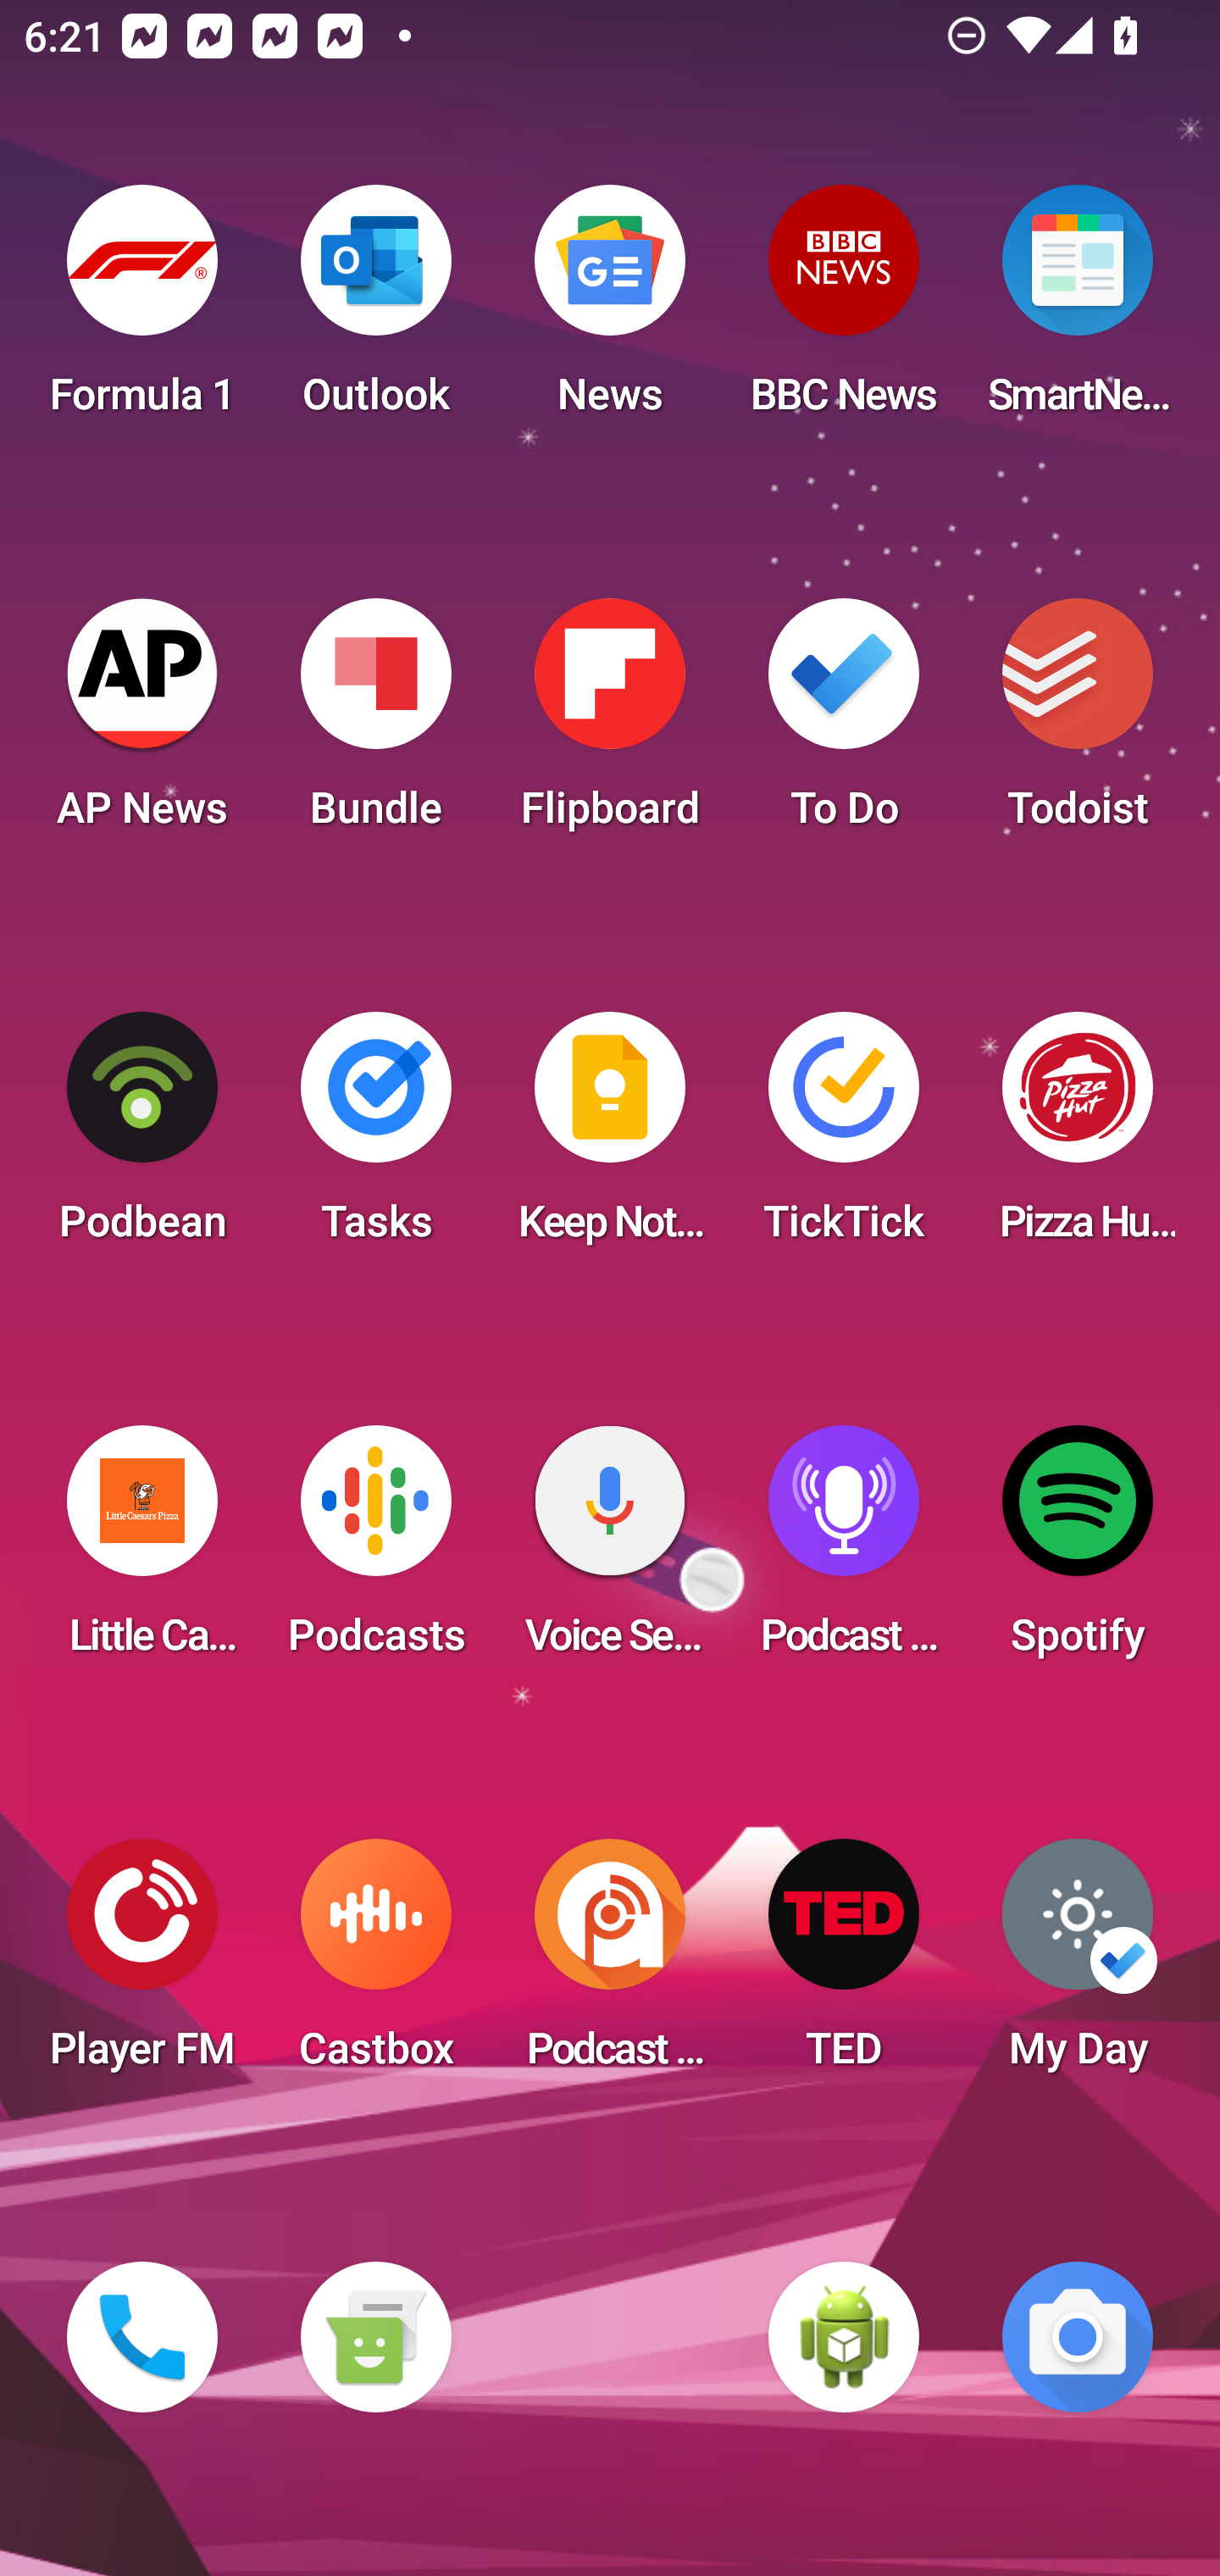 The width and height of the screenshot is (1220, 2576). Describe the element at coordinates (844, 724) in the screenshot. I see `To Do` at that location.